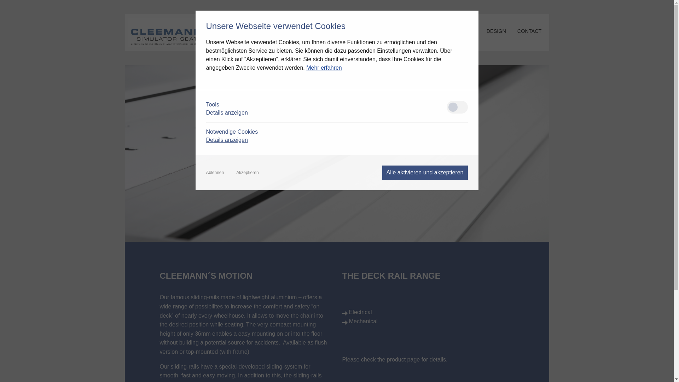  What do you see at coordinates (226, 139) in the screenshot?
I see `Details anzeigen` at bounding box center [226, 139].